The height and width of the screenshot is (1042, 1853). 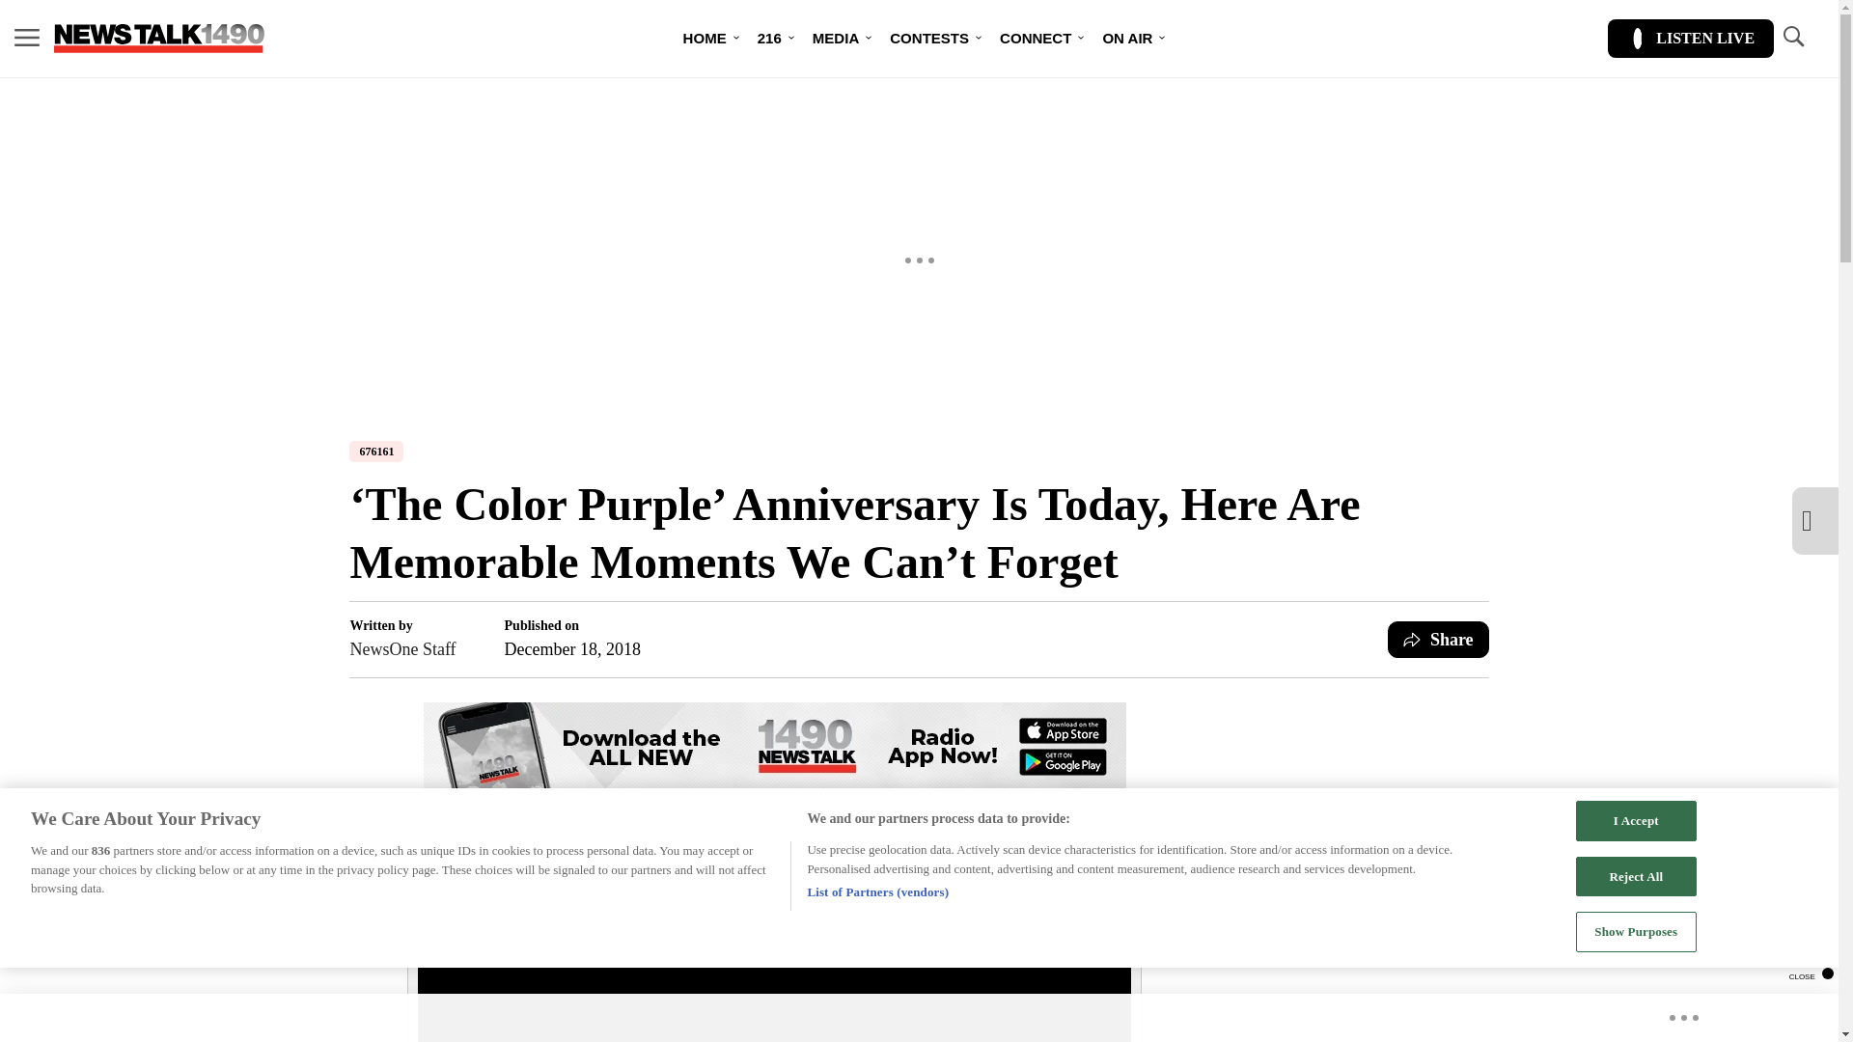 I want to click on MEDIA, so click(x=836, y=39).